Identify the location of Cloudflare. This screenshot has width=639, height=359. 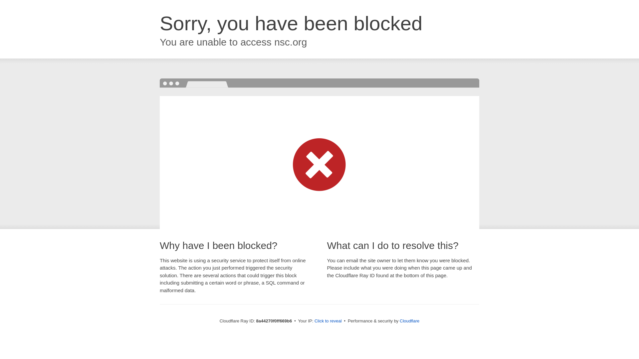
(409, 321).